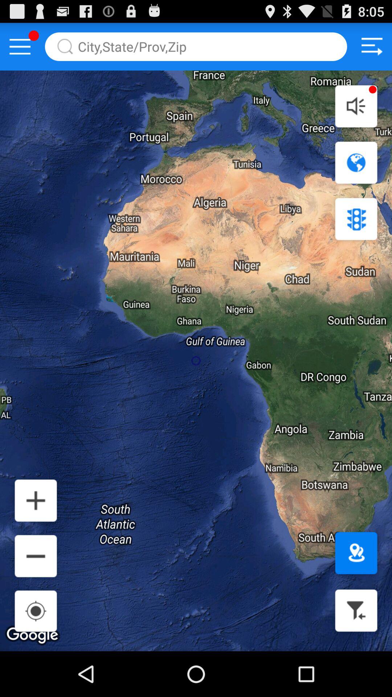  What do you see at coordinates (372, 46) in the screenshot?
I see `advertisement` at bounding box center [372, 46].